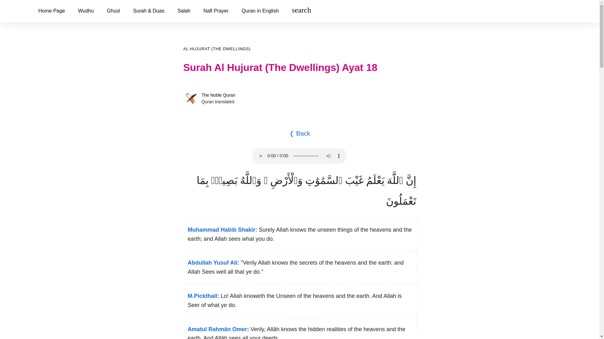 This screenshot has height=339, width=604. What do you see at coordinates (215, 11) in the screenshot?
I see `Nafl Prayer` at bounding box center [215, 11].